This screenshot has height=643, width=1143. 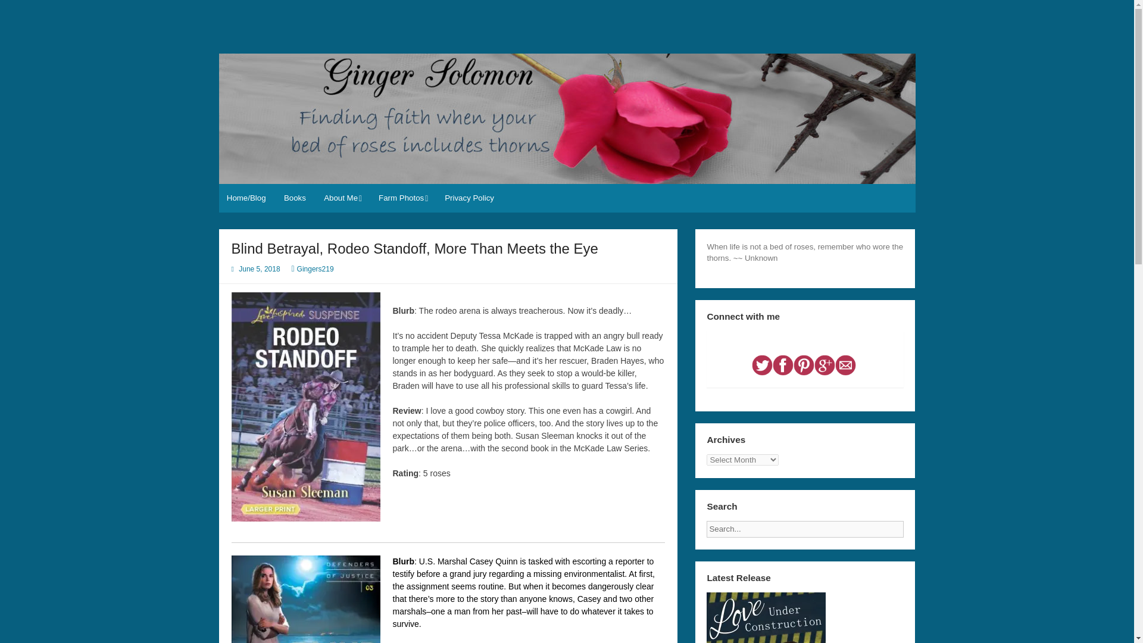 I want to click on June 5, 2018, so click(x=260, y=269).